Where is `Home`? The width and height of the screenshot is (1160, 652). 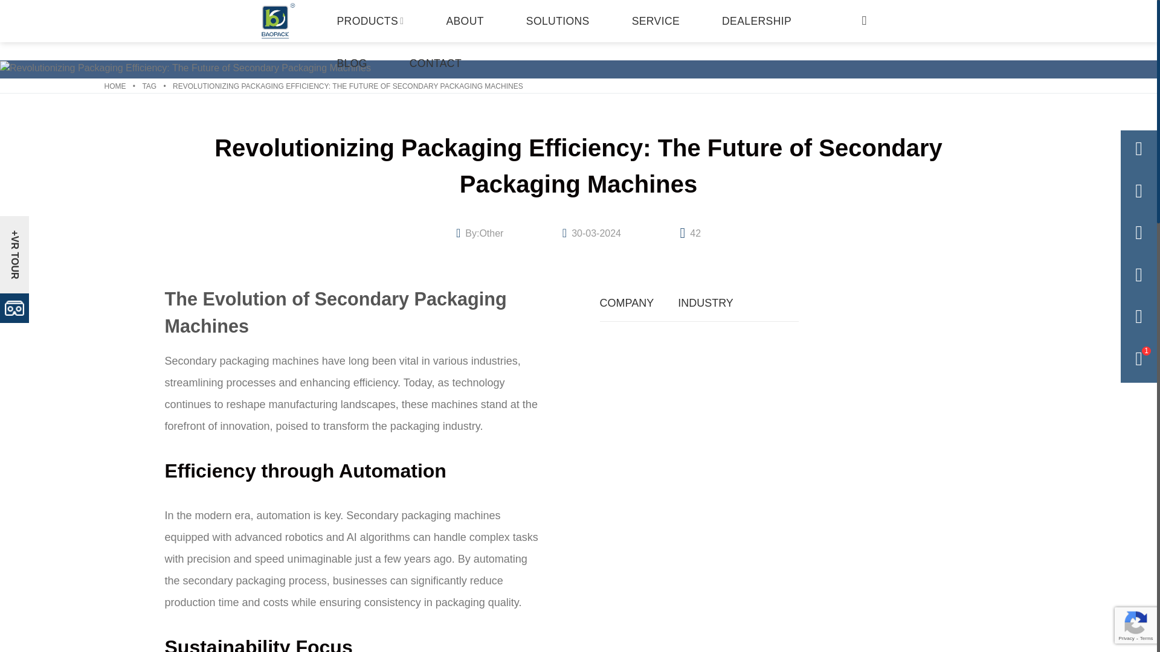 Home is located at coordinates (115, 86).